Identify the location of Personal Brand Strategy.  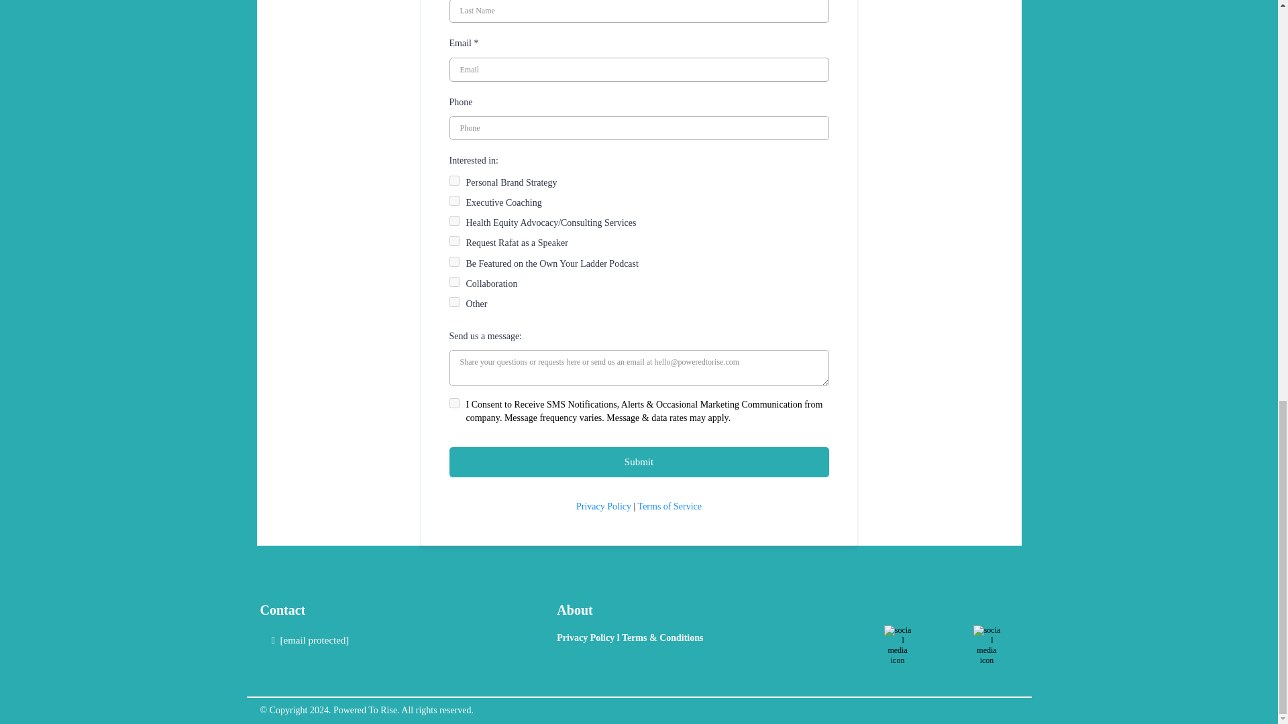
(455, 180).